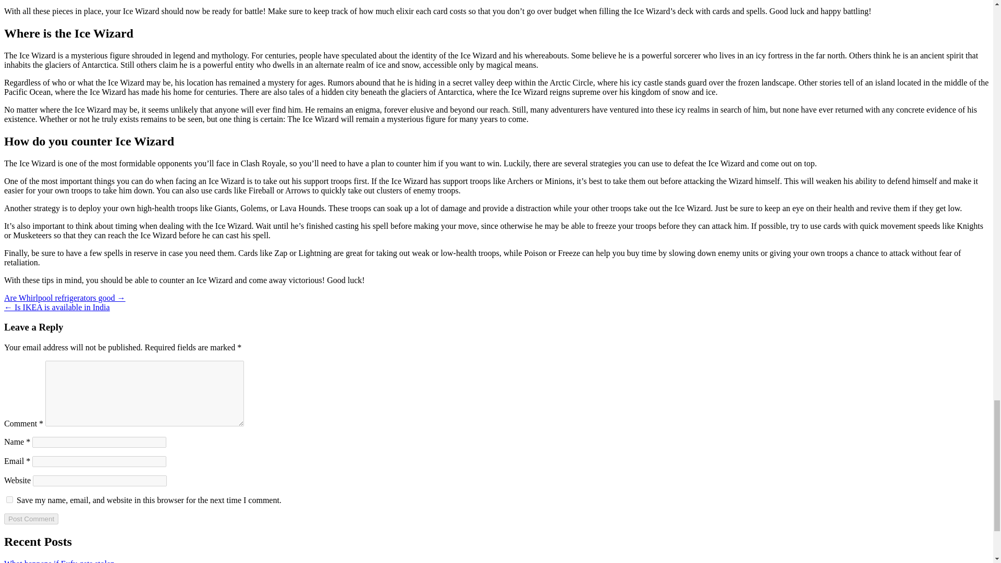  What do you see at coordinates (31, 518) in the screenshot?
I see `Post Comment` at bounding box center [31, 518].